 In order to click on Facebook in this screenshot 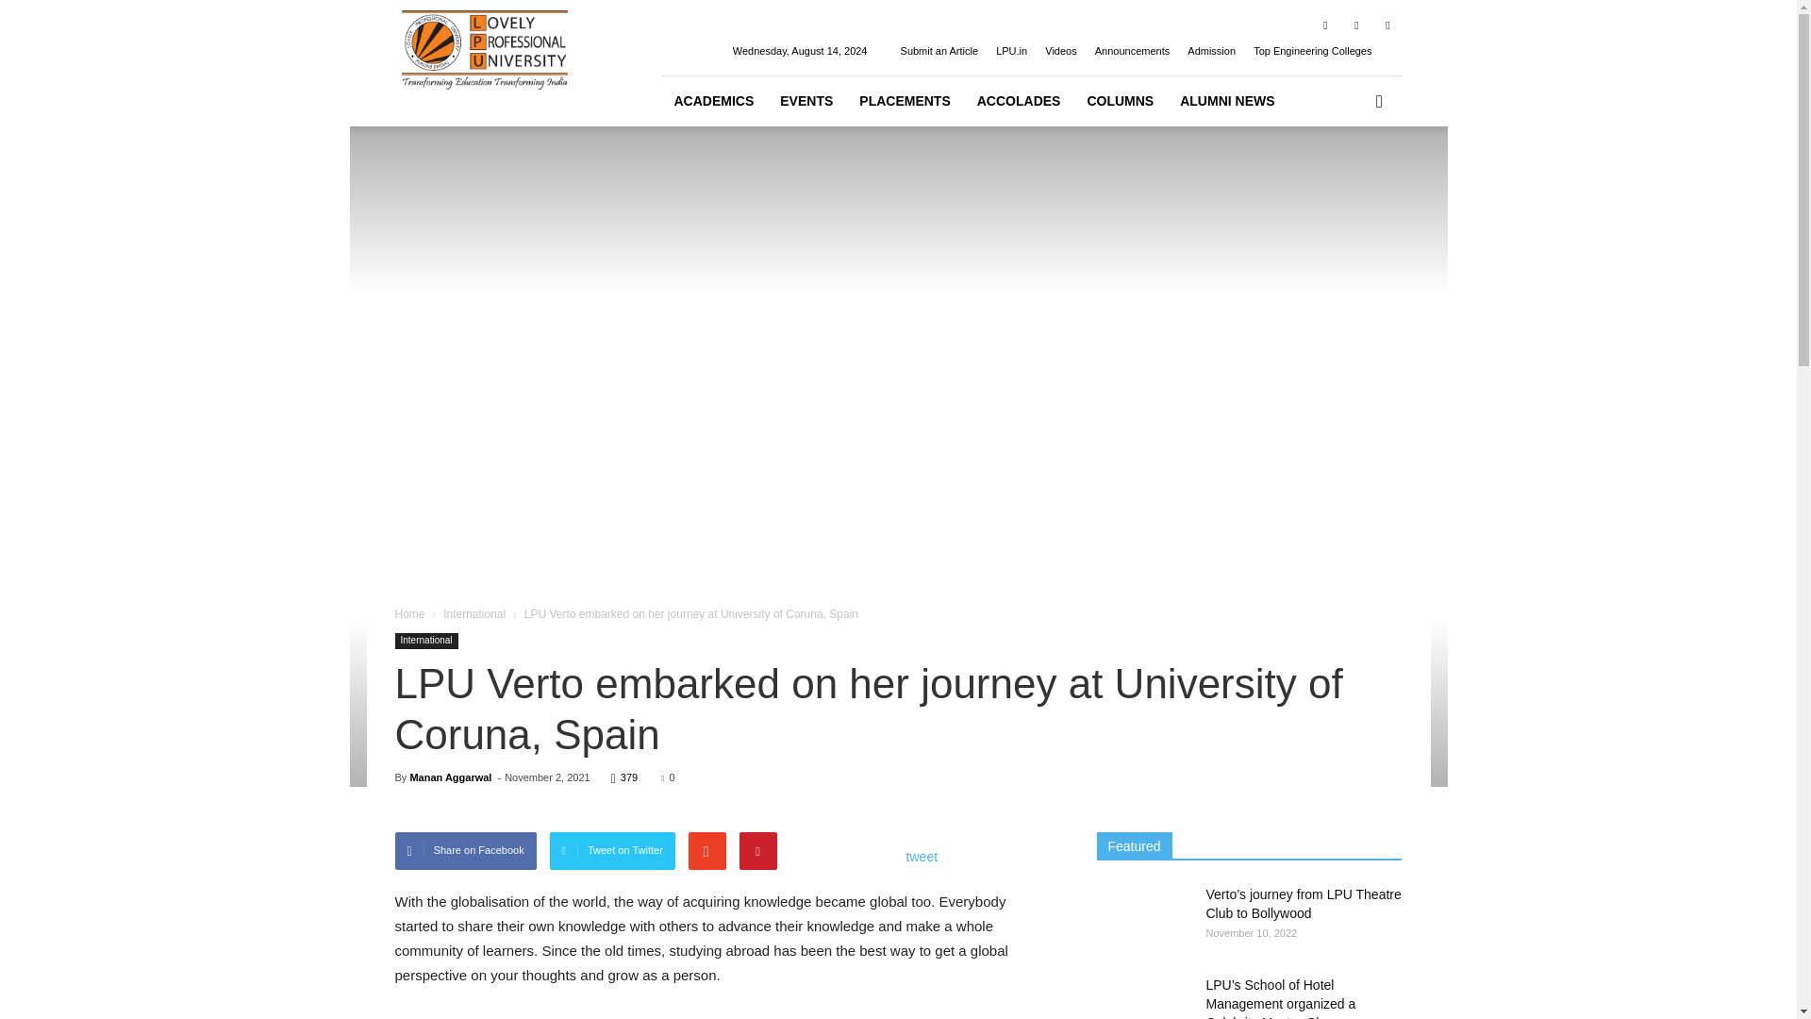, I will do `click(1325, 25)`.